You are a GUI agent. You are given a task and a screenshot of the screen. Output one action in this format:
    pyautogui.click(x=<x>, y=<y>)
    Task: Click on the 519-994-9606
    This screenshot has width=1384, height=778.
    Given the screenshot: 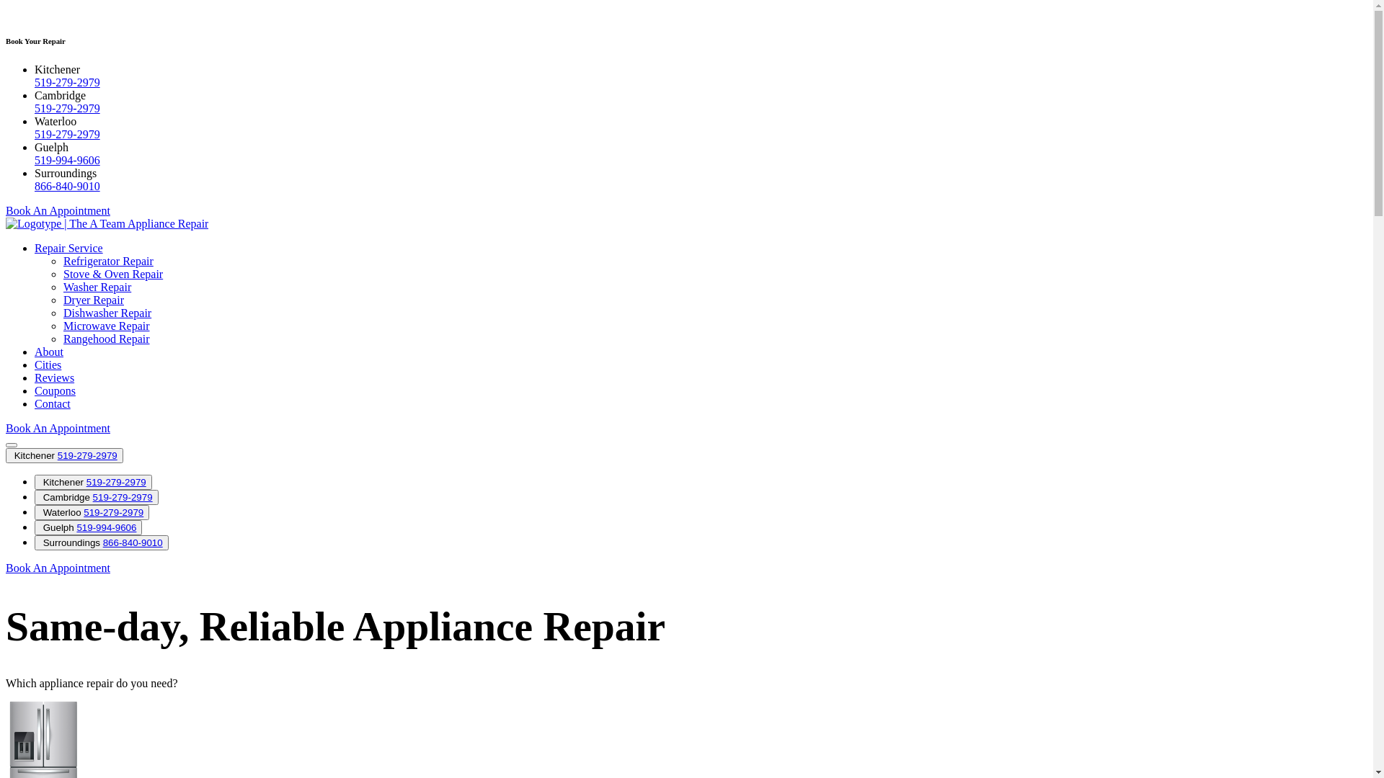 What is the action you would take?
    pyautogui.click(x=107, y=527)
    